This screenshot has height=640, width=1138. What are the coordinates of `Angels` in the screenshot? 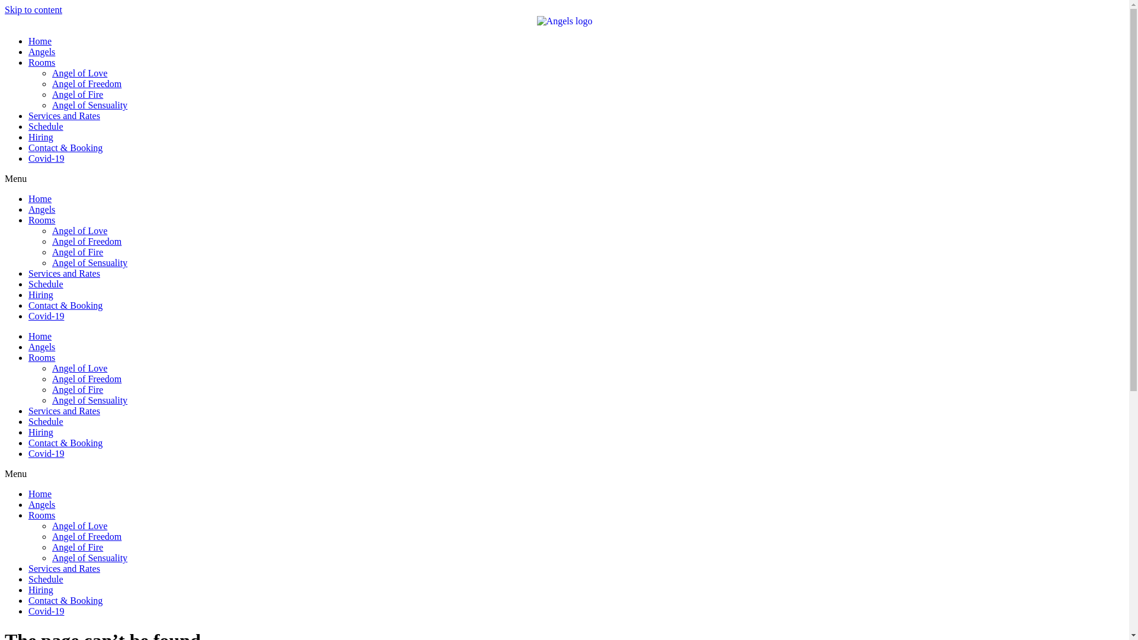 It's located at (41, 505).